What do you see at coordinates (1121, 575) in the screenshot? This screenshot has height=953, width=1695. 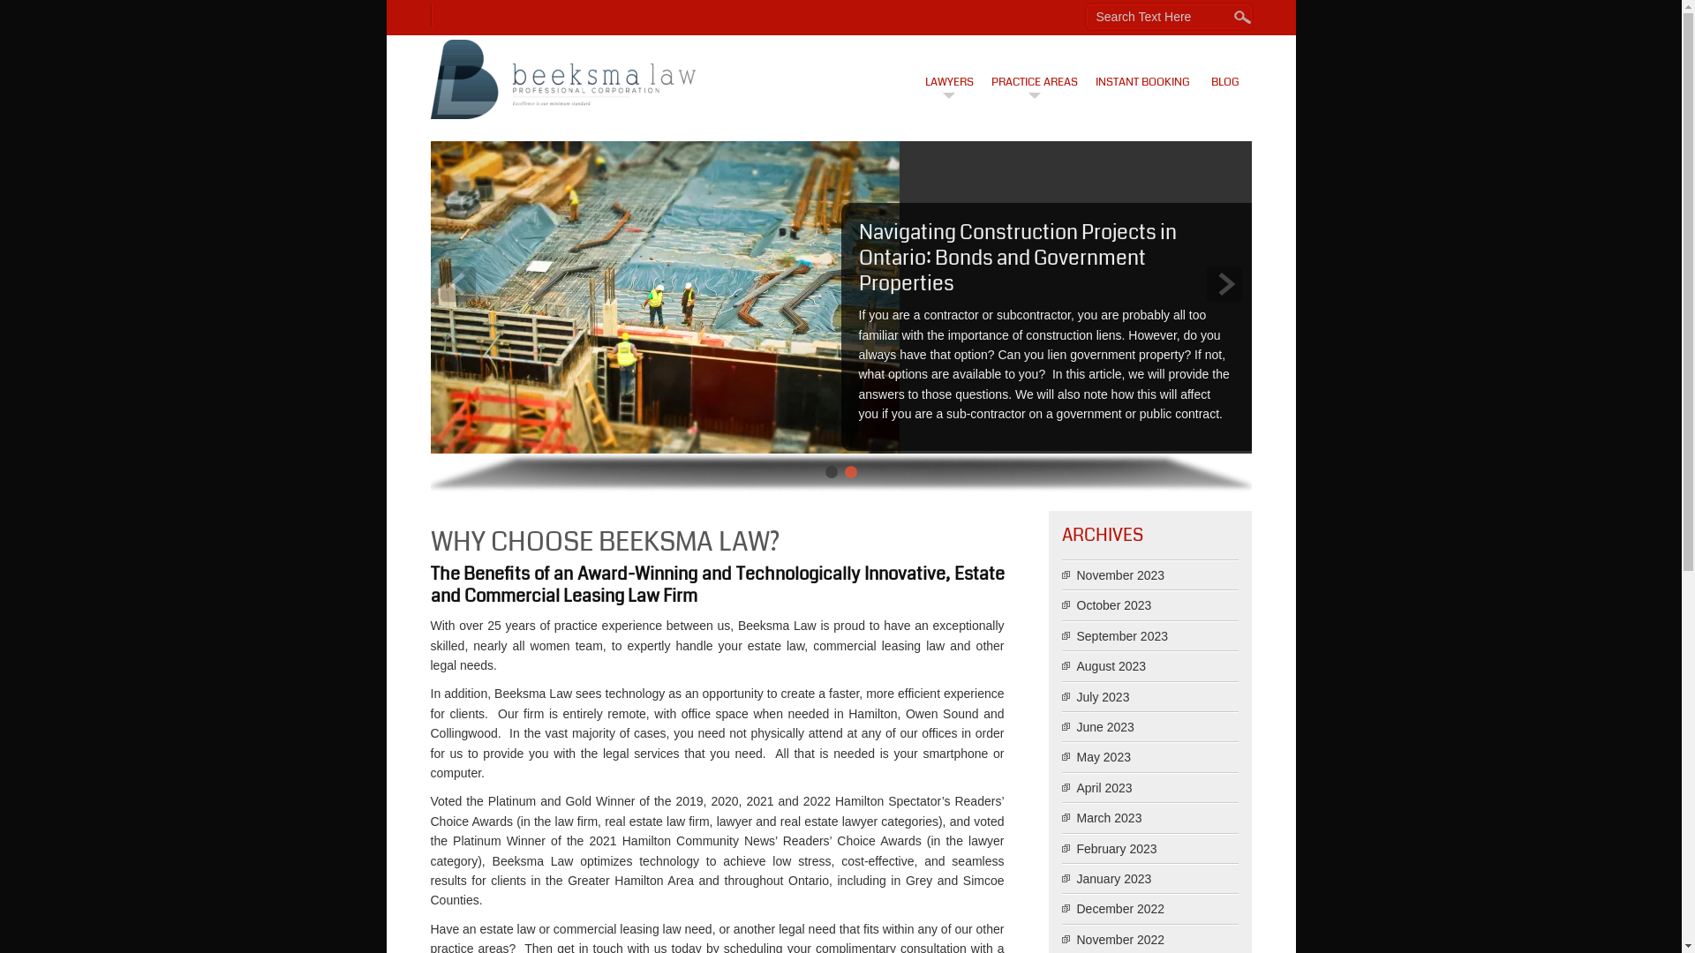 I see `November 2023` at bounding box center [1121, 575].